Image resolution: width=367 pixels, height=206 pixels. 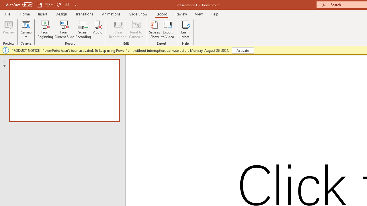 What do you see at coordinates (98, 29) in the screenshot?
I see `Audio` at bounding box center [98, 29].